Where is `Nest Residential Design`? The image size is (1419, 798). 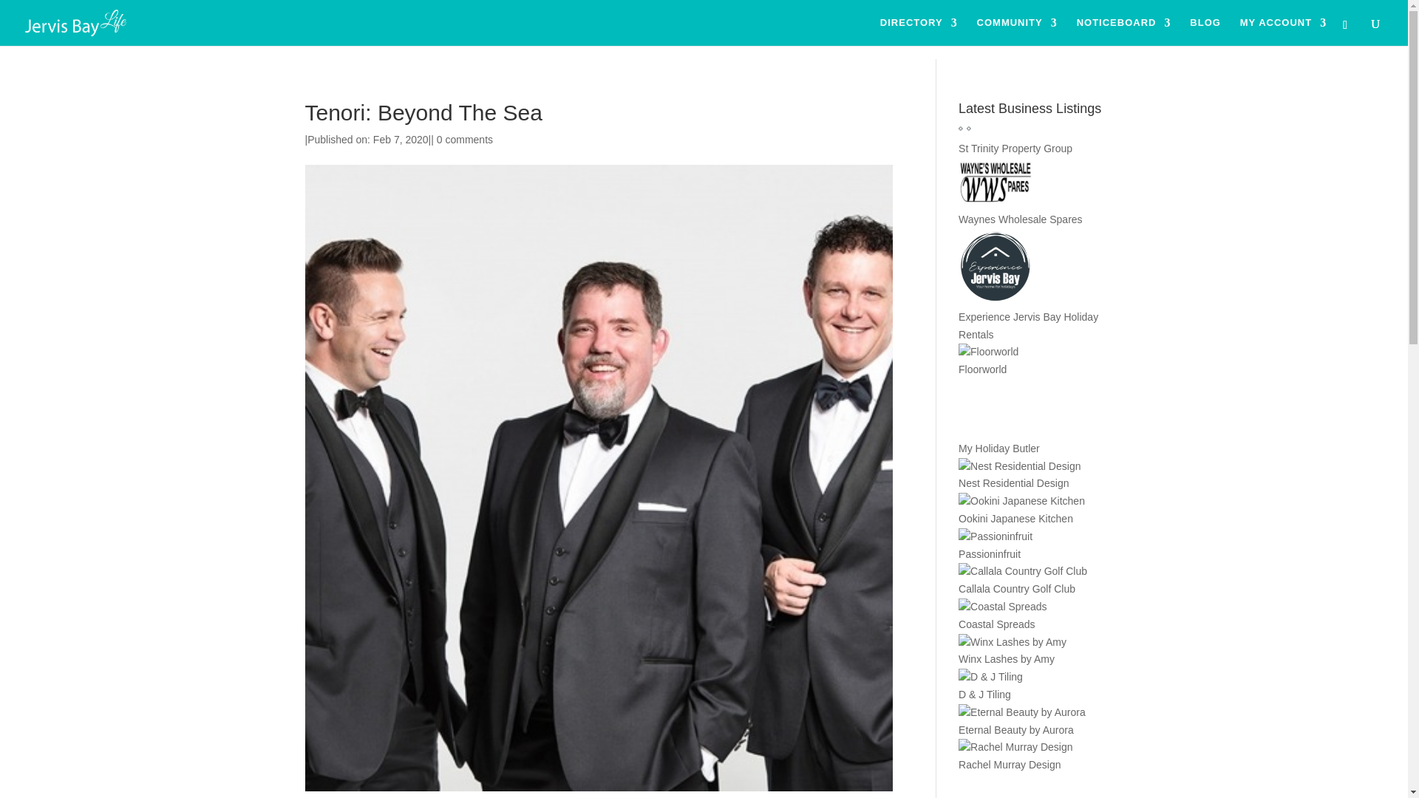 Nest Residential Design is located at coordinates (1013, 483).